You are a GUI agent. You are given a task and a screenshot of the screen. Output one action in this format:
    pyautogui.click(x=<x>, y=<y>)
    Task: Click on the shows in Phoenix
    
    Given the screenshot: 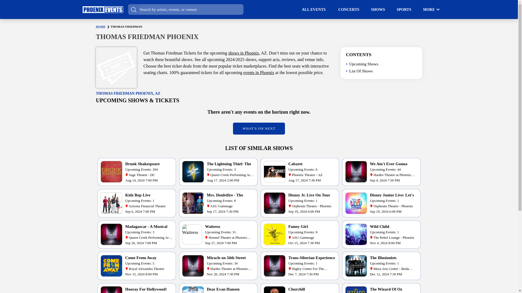 What is the action you would take?
    pyautogui.click(x=244, y=53)
    